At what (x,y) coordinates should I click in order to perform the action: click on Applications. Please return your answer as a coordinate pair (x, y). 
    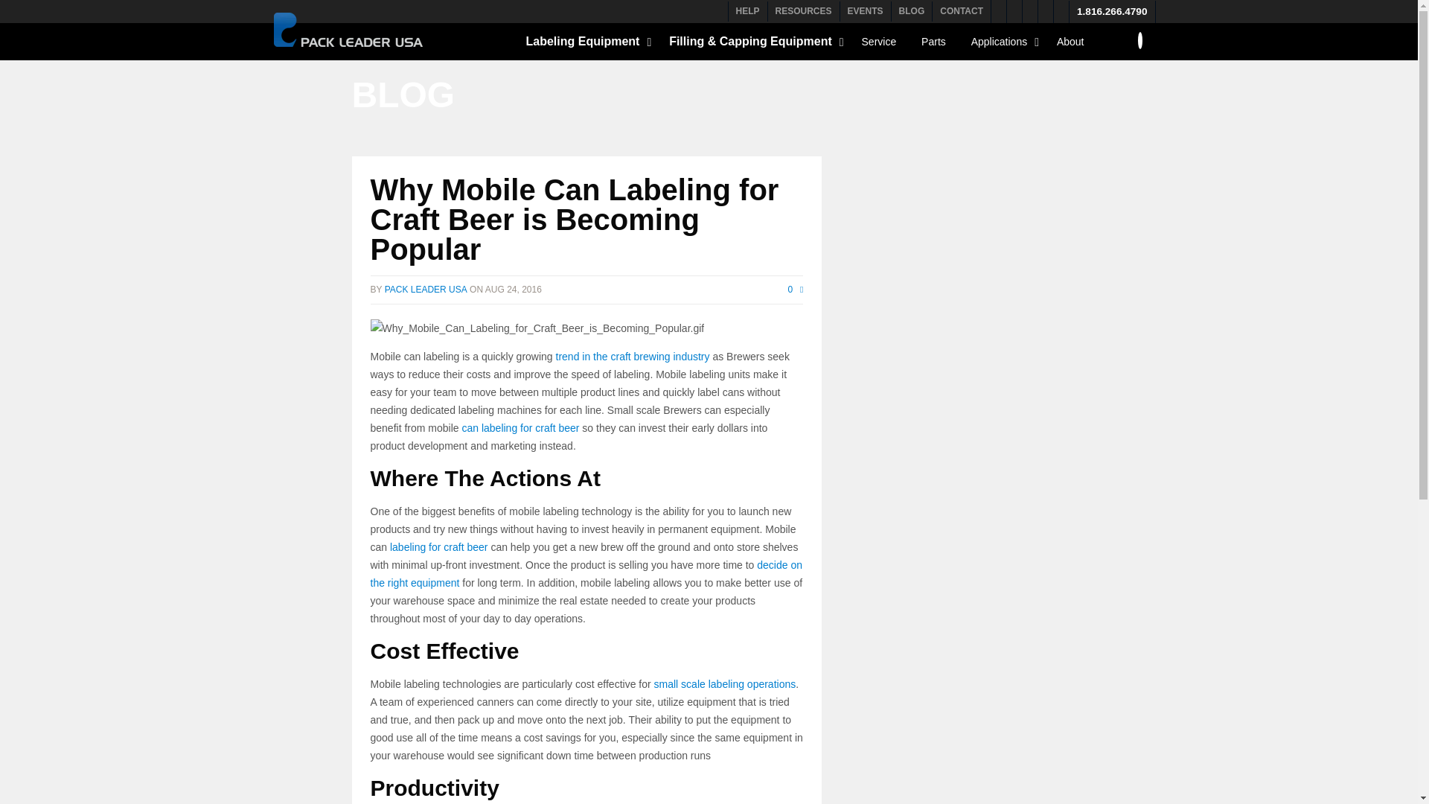
    Looking at the image, I should click on (1002, 45).